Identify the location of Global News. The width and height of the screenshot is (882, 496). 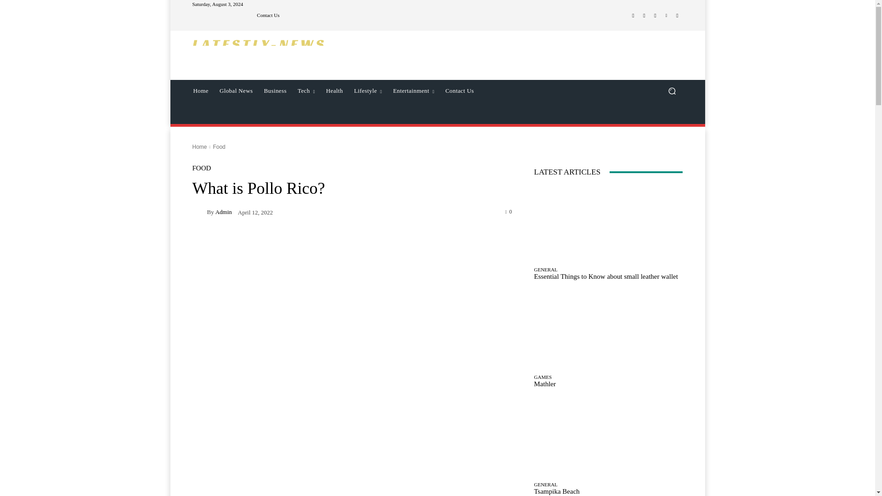
(236, 91).